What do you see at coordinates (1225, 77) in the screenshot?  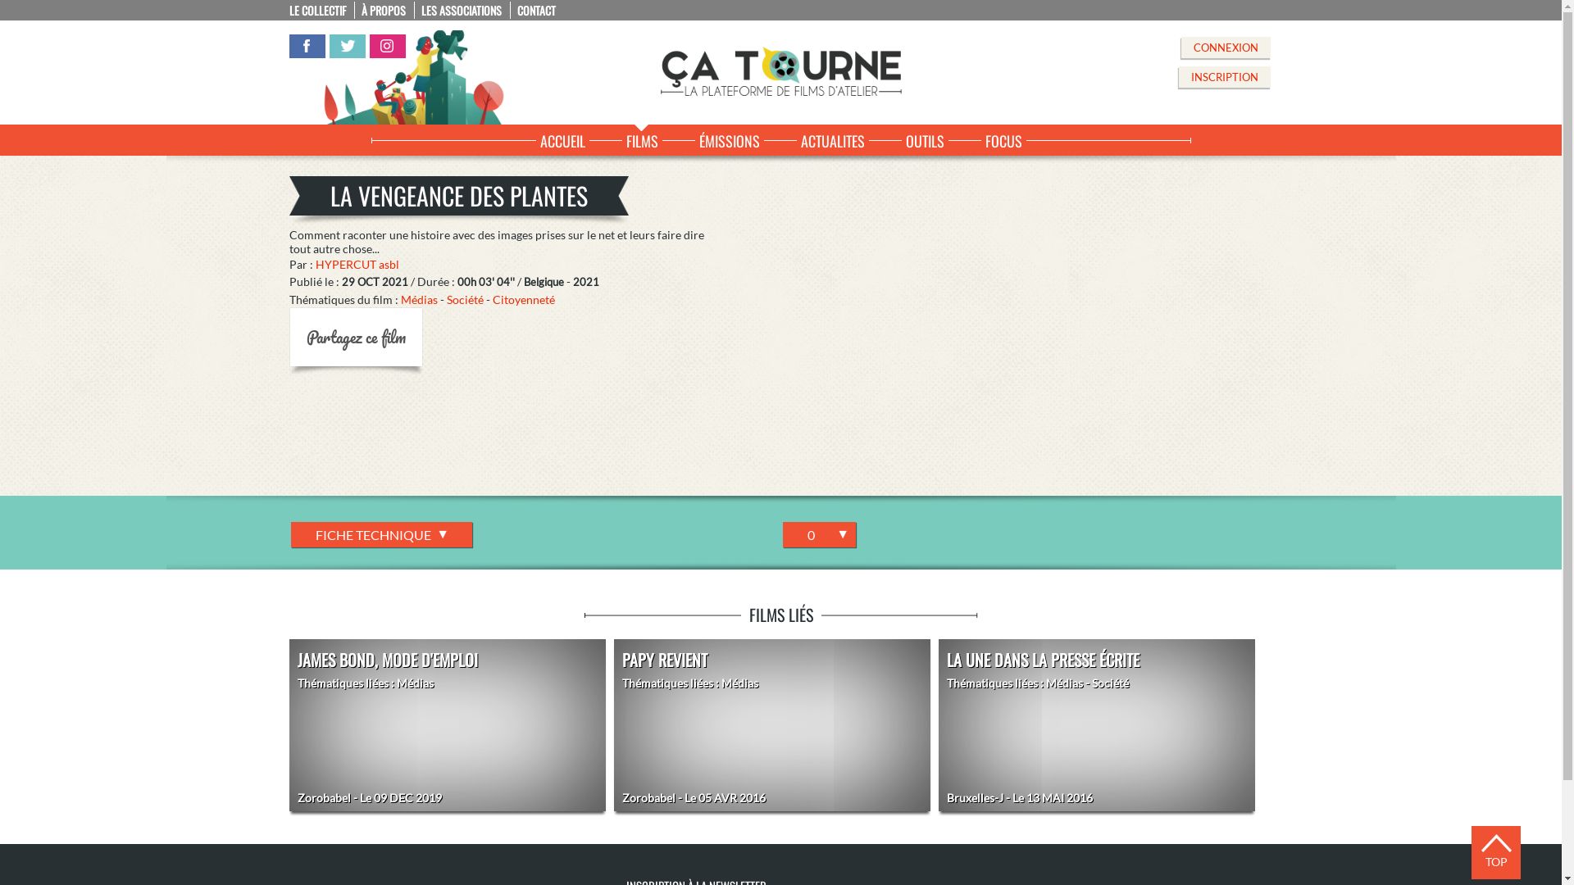 I see `INSCRIPTION` at bounding box center [1225, 77].